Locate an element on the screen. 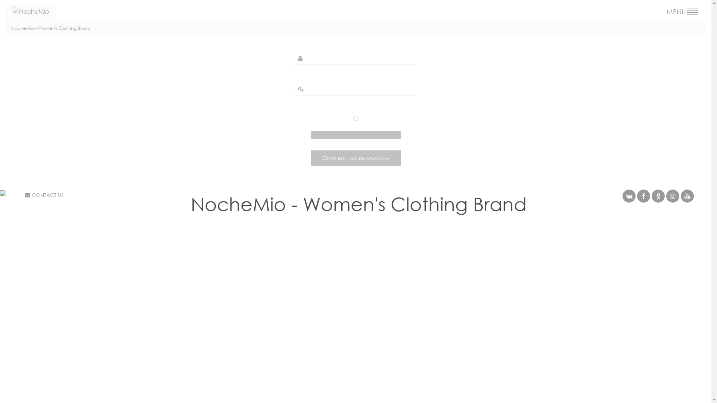  MENU is located at coordinates (683, 12).